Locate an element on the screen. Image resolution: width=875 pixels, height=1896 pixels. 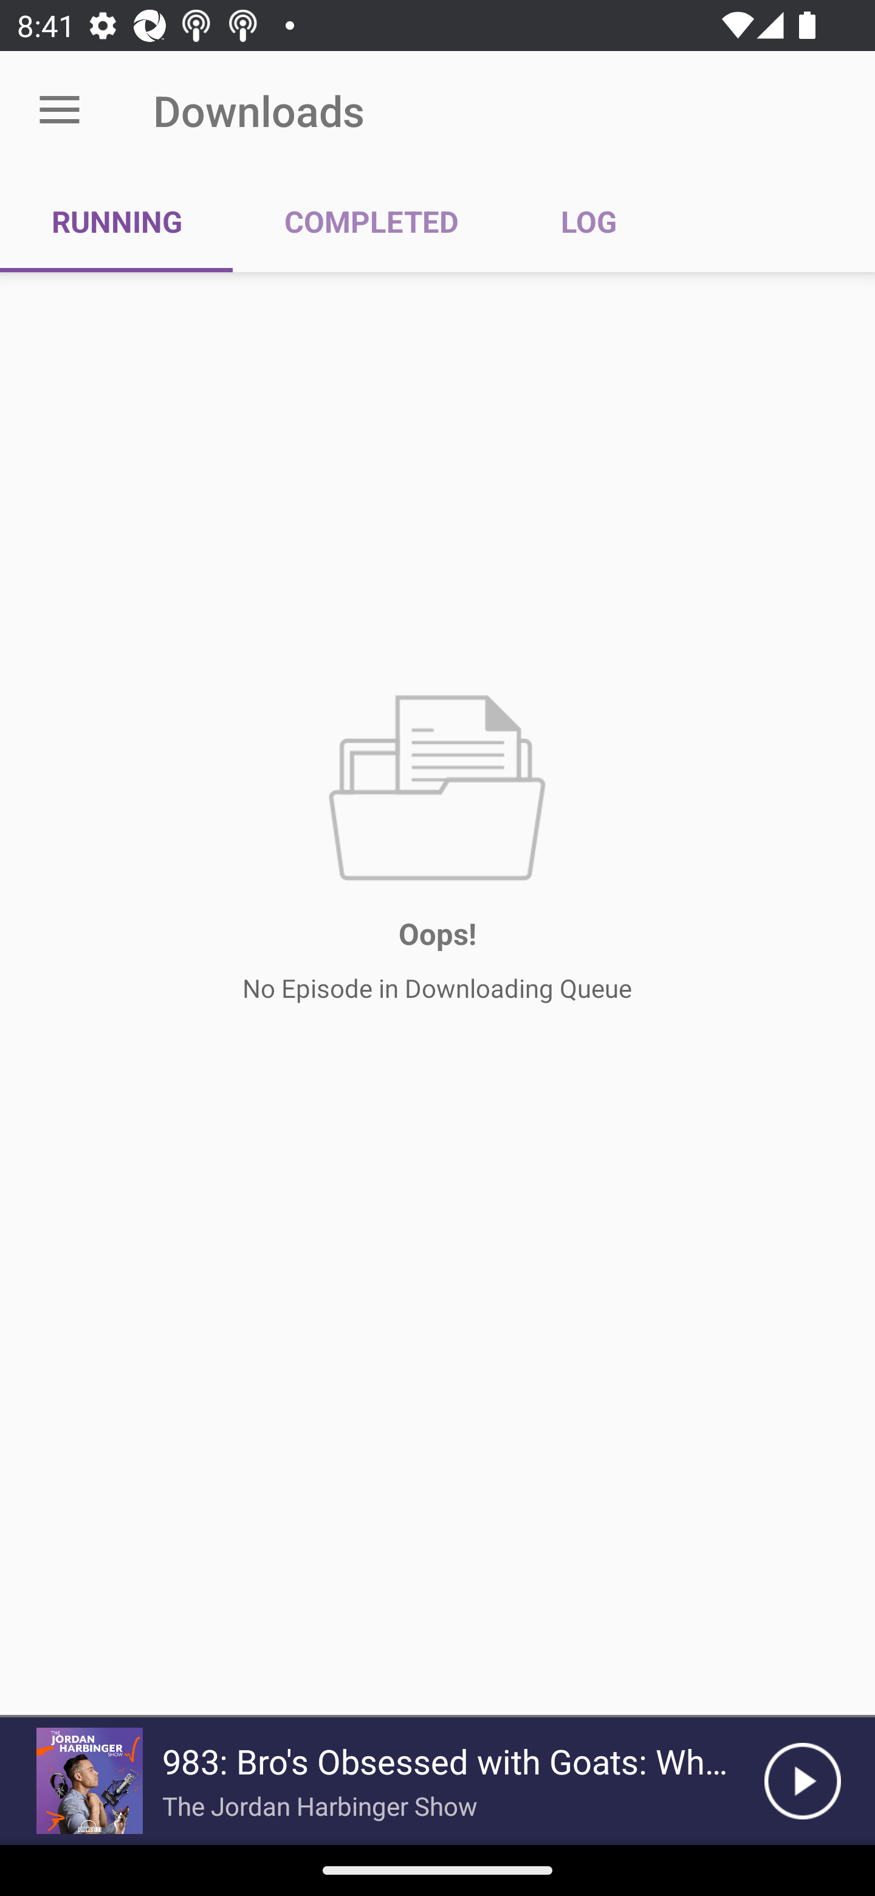
COMPLETED is located at coordinates (371, 221).